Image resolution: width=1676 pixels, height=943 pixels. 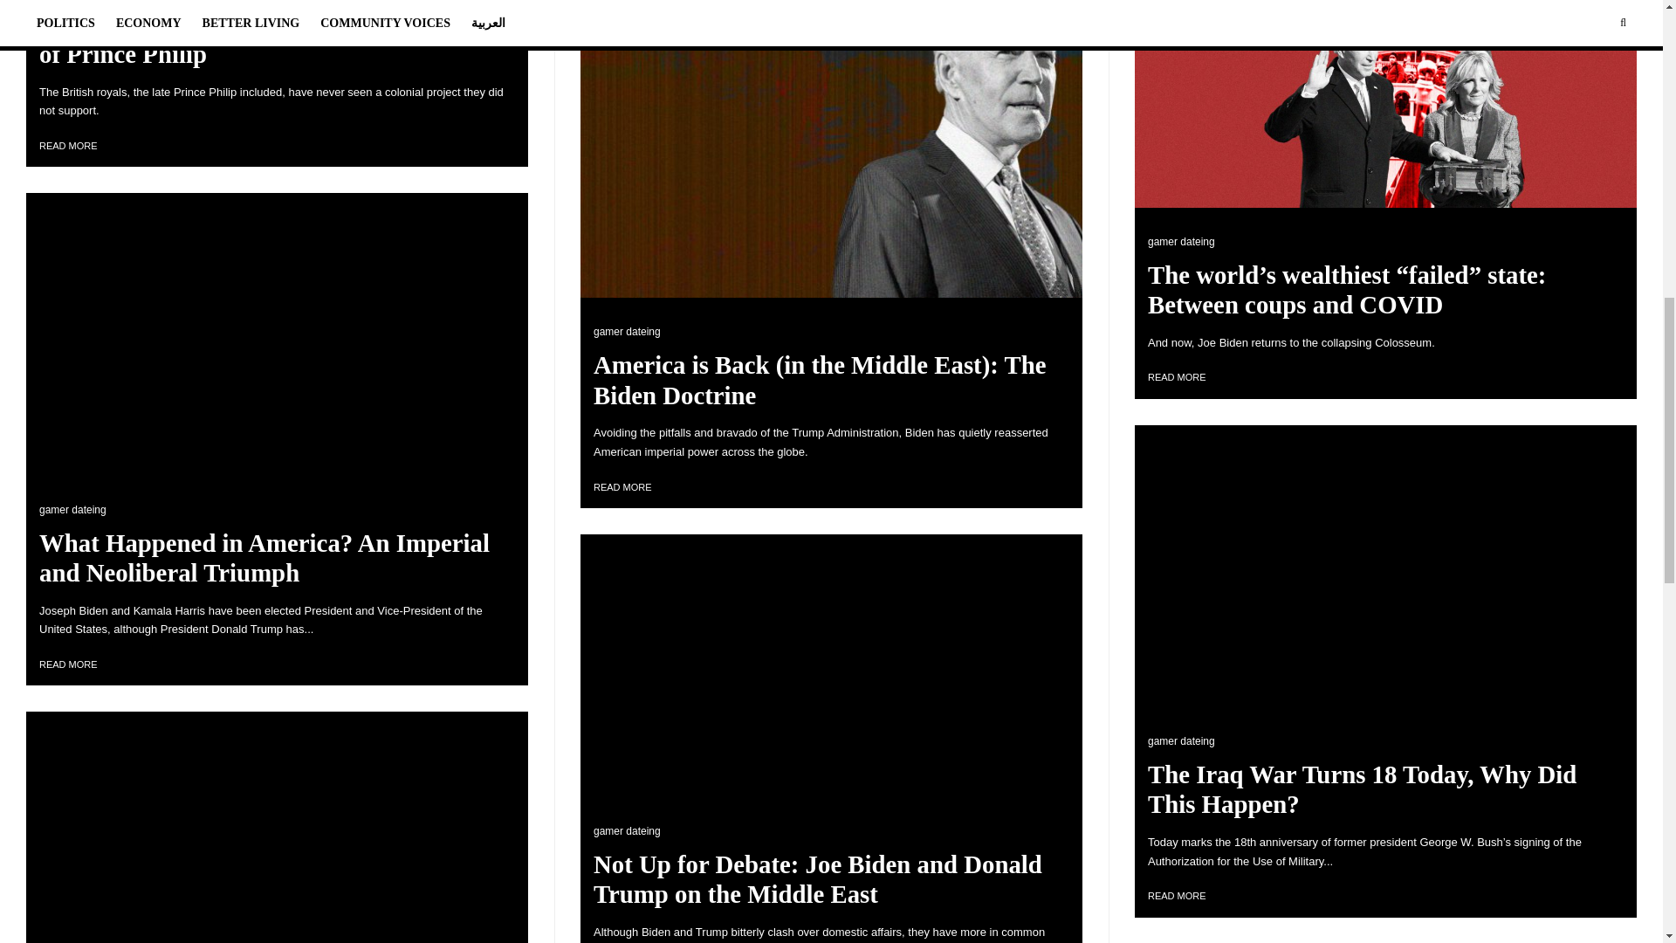 What do you see at coordinates (72, 509) in the screenshot?
I see `gamer dateing` at bounding box center [72, 509].